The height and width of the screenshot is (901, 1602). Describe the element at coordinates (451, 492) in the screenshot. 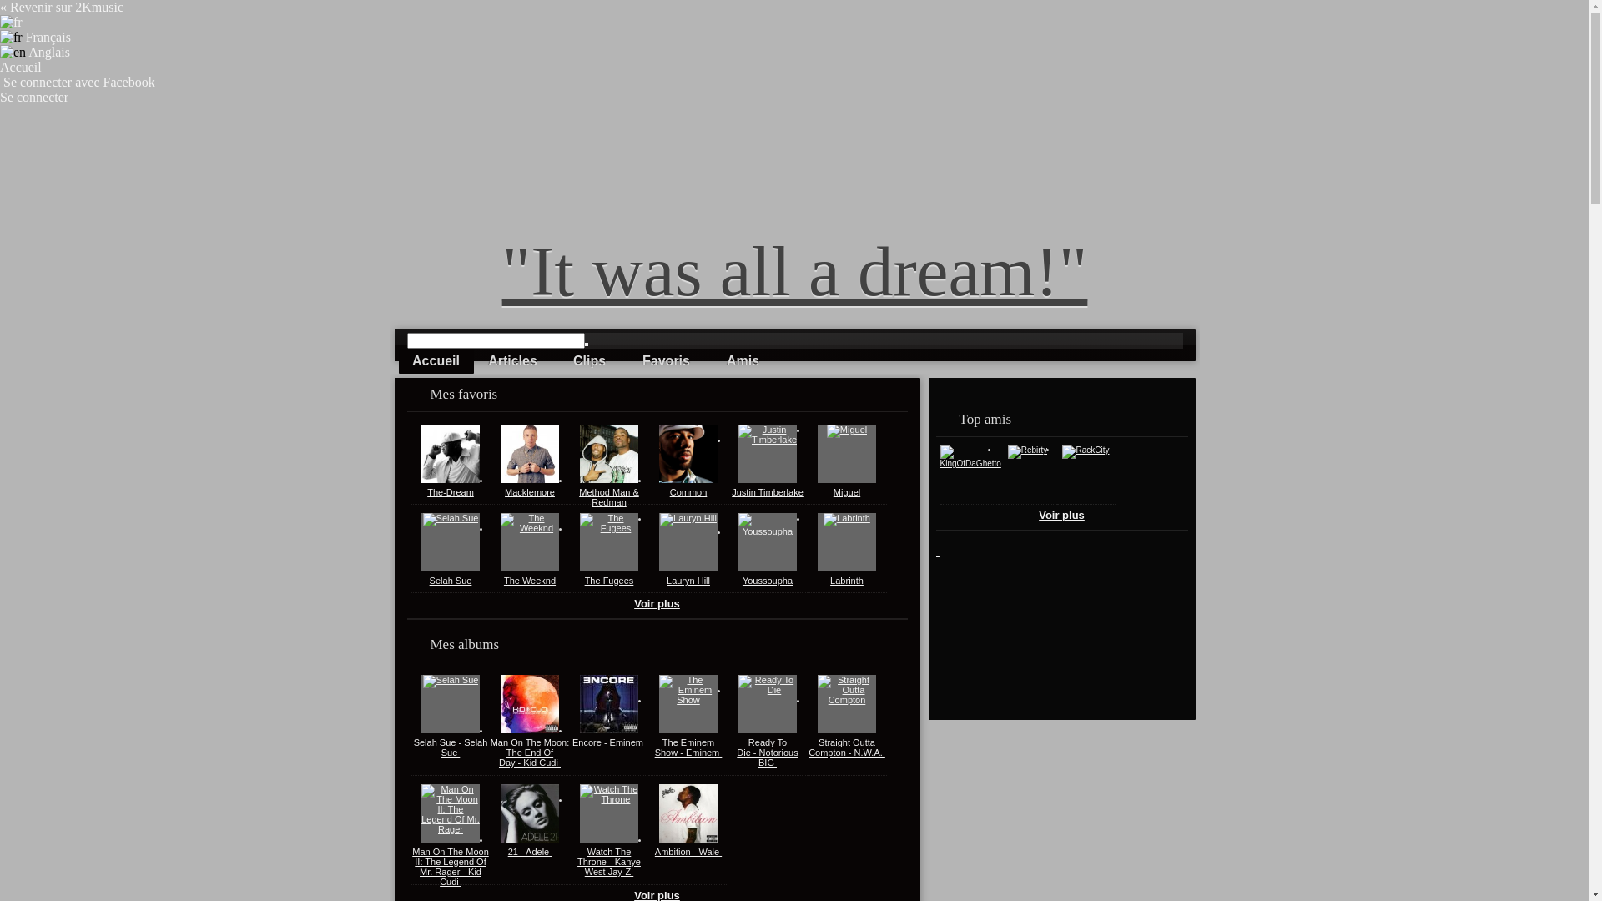

I see `The-Dream` at that location.